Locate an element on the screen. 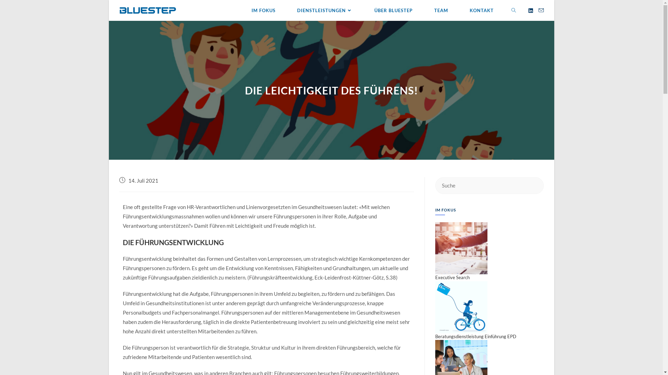 This screenshot has height=375, width=668. Executive Search is located at coordinates (461, 248).